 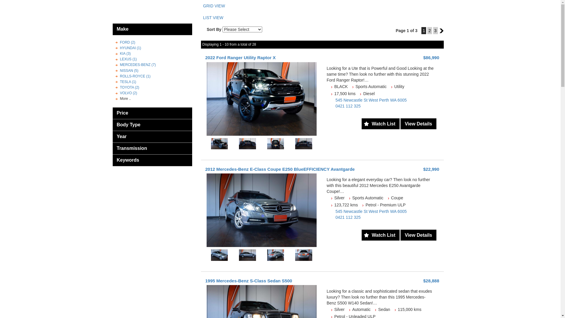 I want to click on LIST VIEW, so click(x=323, y=18).